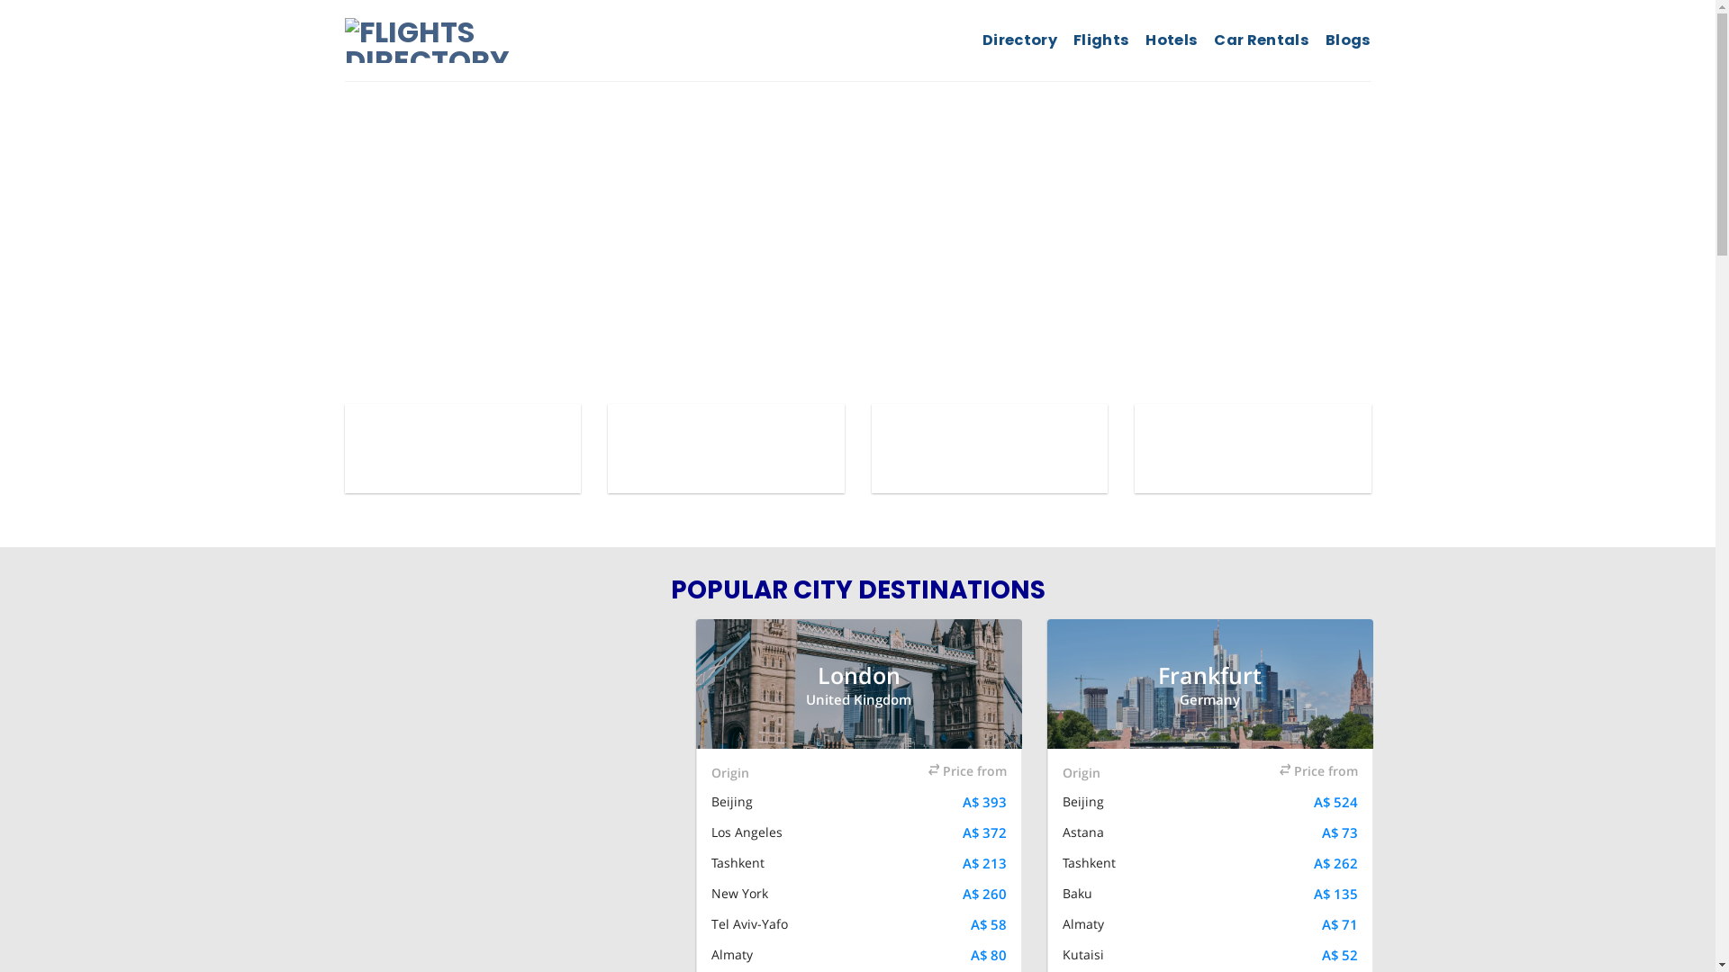 The height and width of the screenshot is (972, 1729). I want to click on Flights, so click(1101, 40).